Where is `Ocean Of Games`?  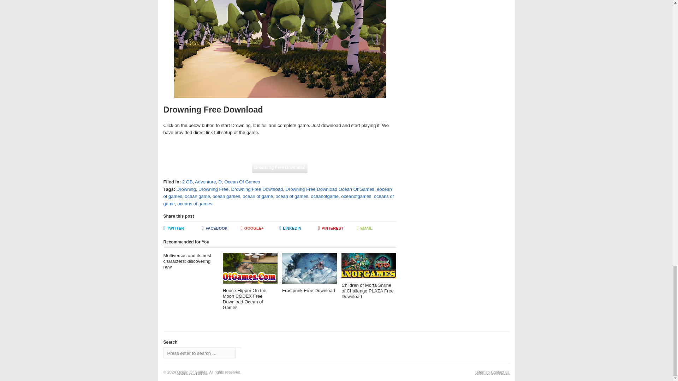
Ocean Of Games is located at coordinates (192, 372).